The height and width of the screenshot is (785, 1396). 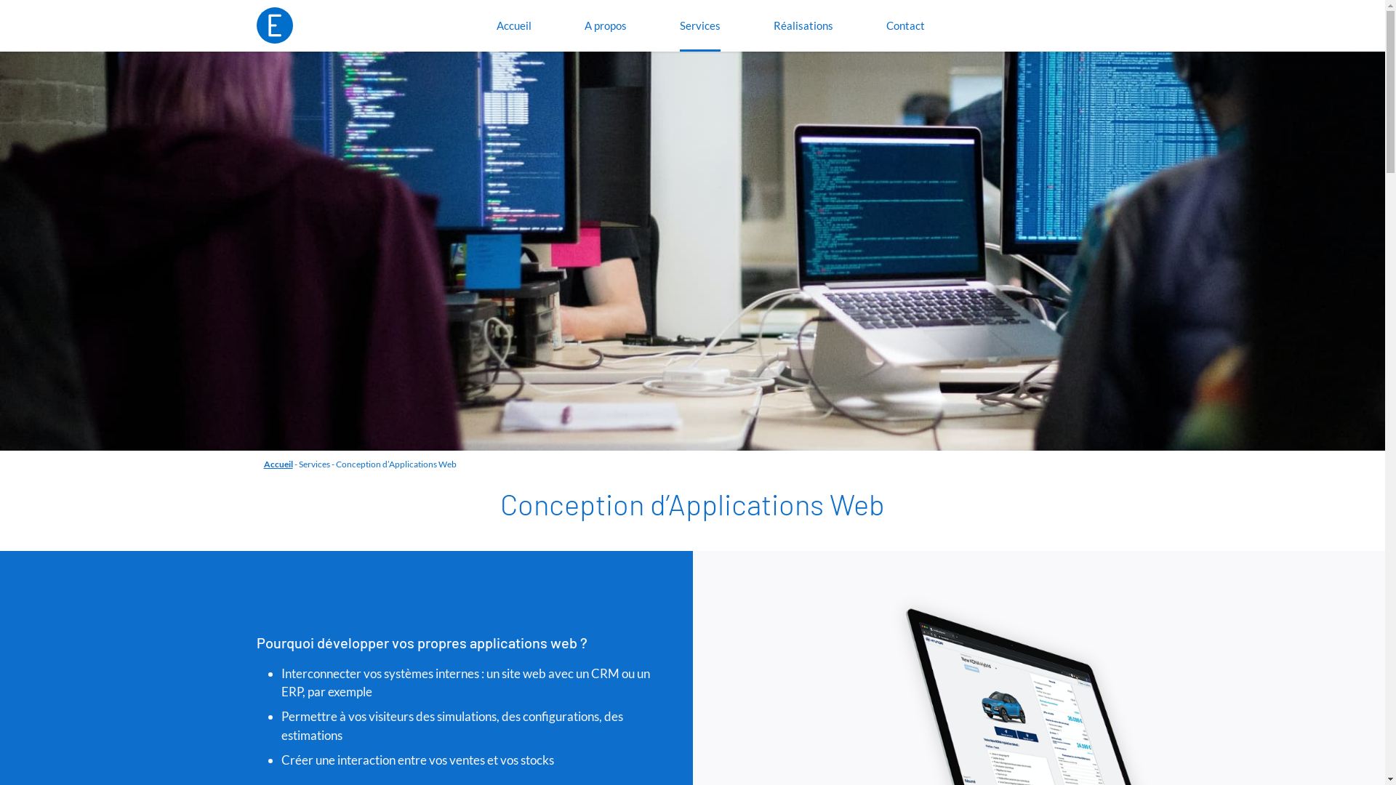 I want to click on Contact, so click(x=906, y=26).